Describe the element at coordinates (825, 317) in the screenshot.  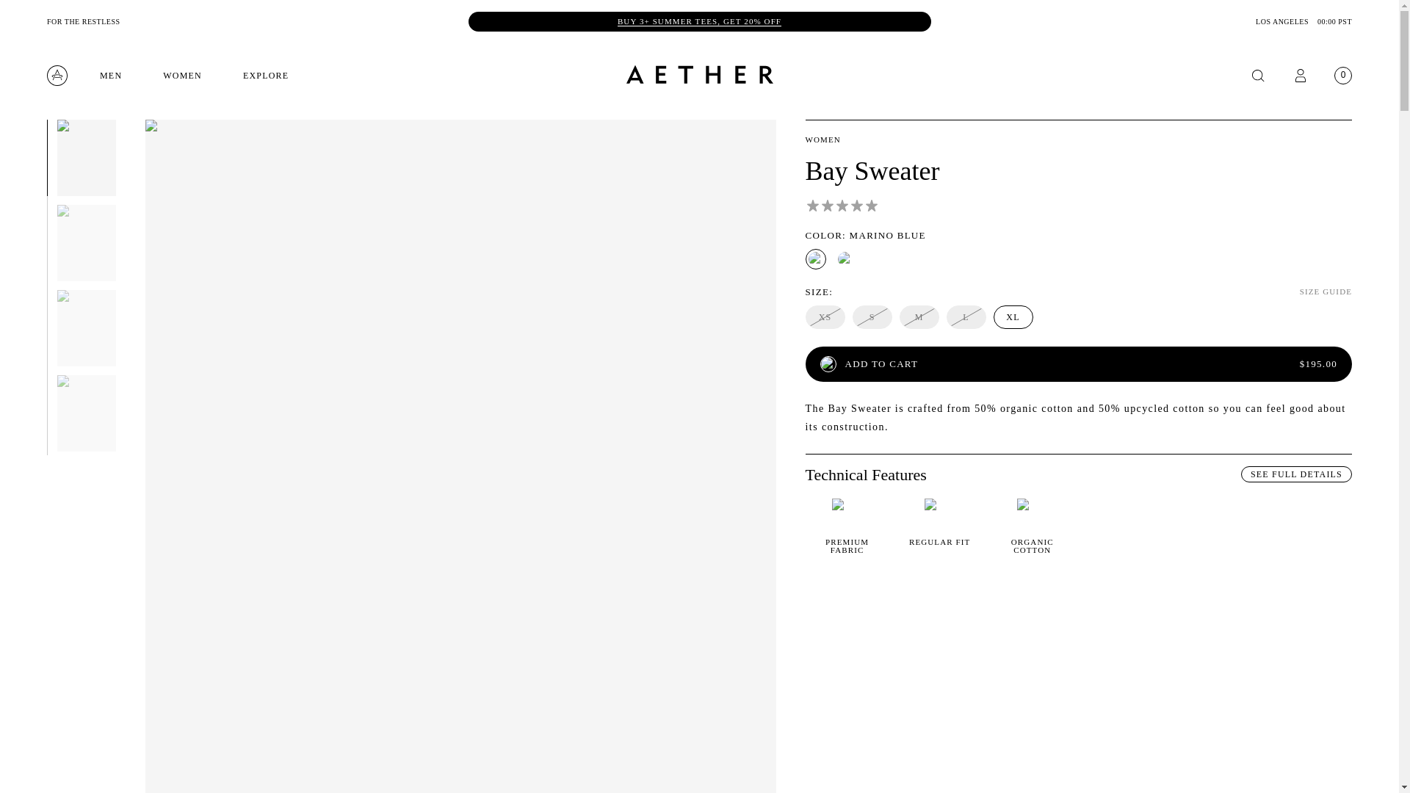
I see `Sold out` at that location.